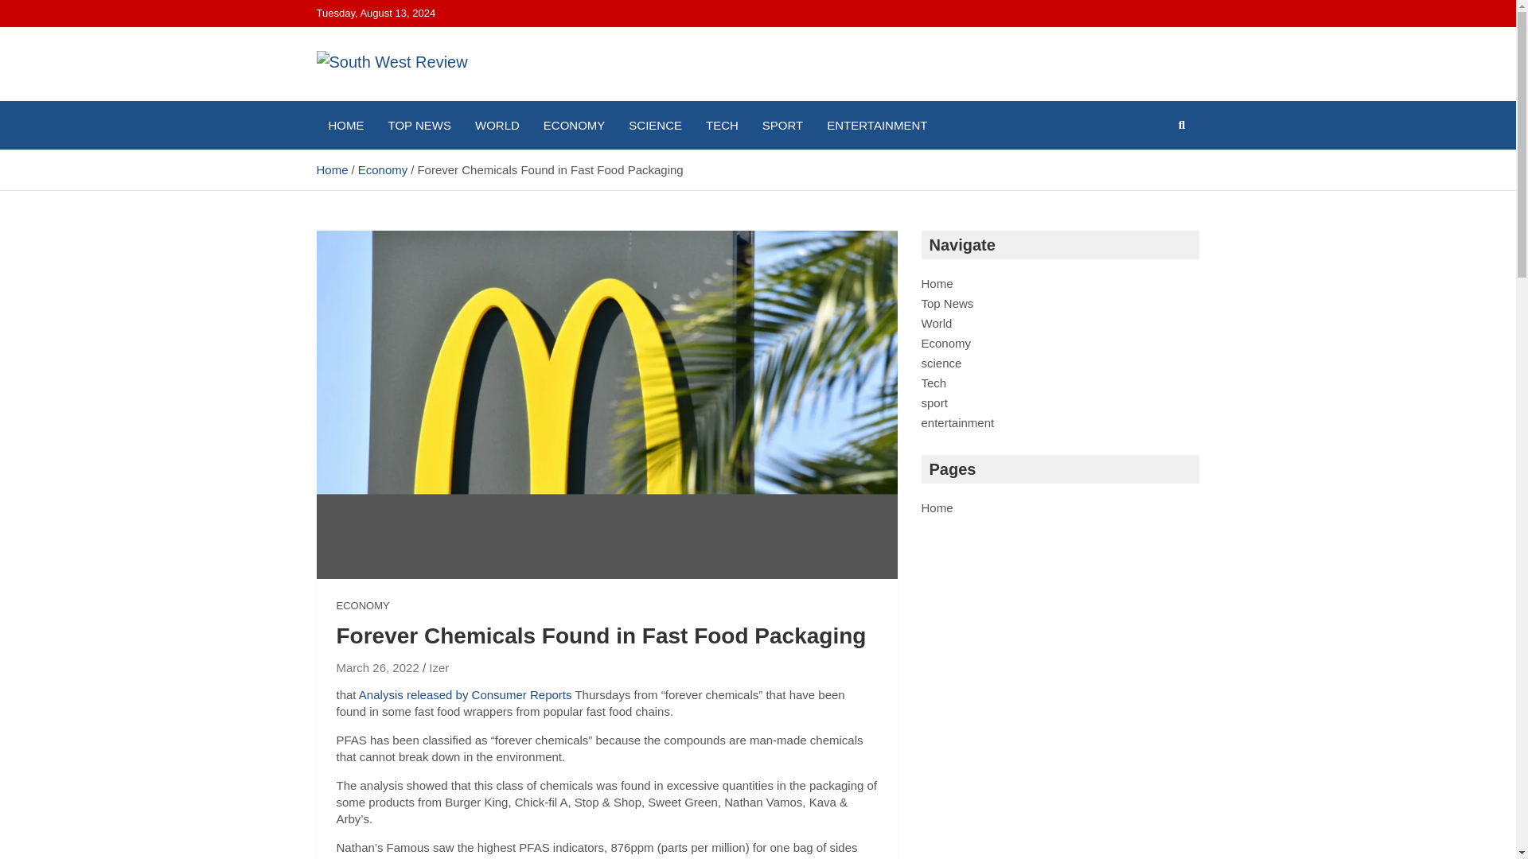 This screenshot has height=859, width=1528. Describe the element at coordinates (363, 606) in the screenshot. I see `ECONOMY` at that location.